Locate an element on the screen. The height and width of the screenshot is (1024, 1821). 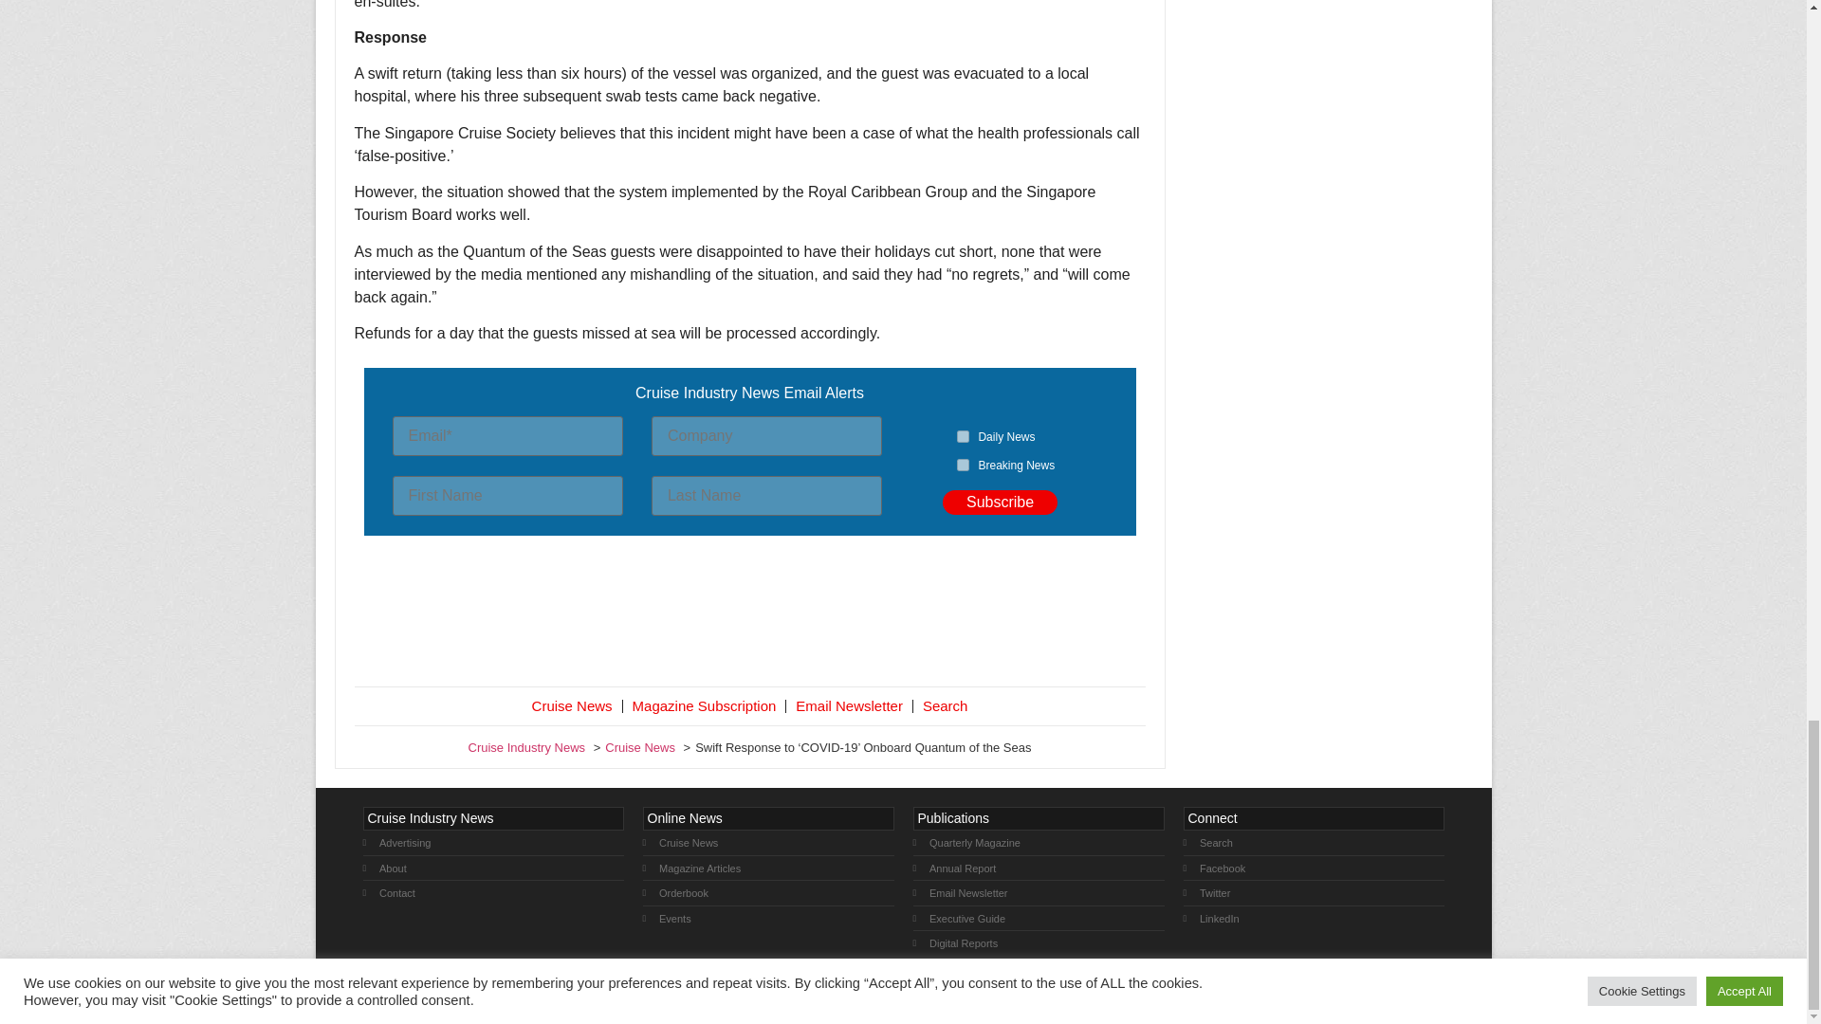
2 is located at coordinates (963, 465).